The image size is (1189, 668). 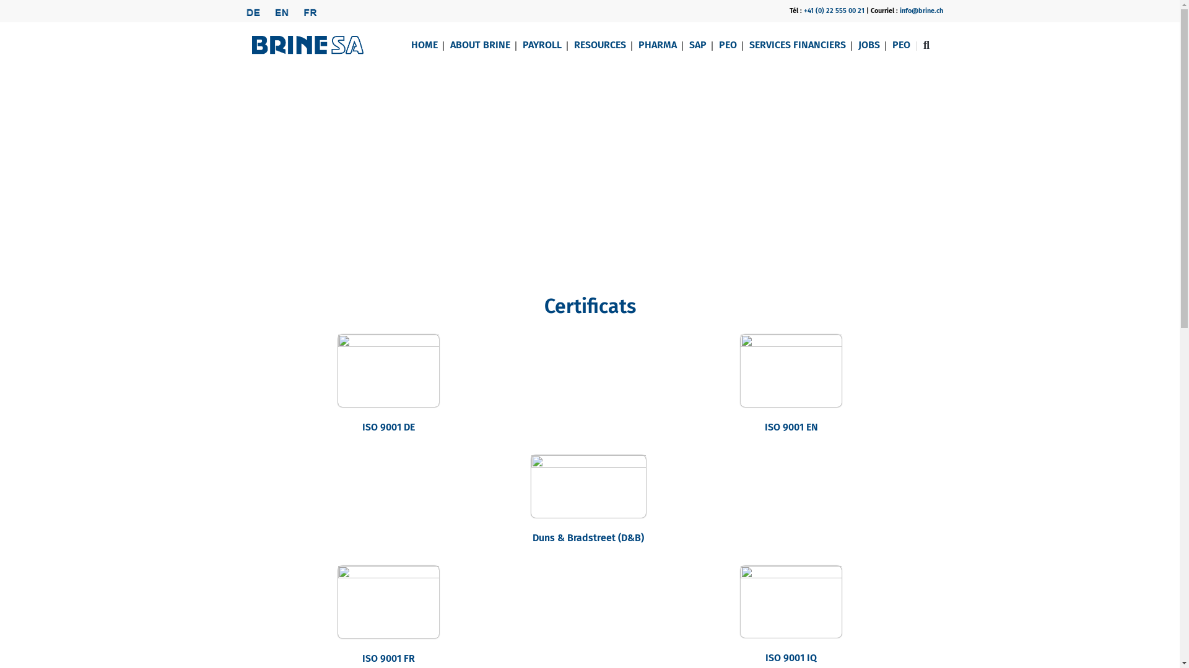 What do you see at coordinates (697, 45) in the screenshot?
I see `SAP` at bounding box center [697, 45].